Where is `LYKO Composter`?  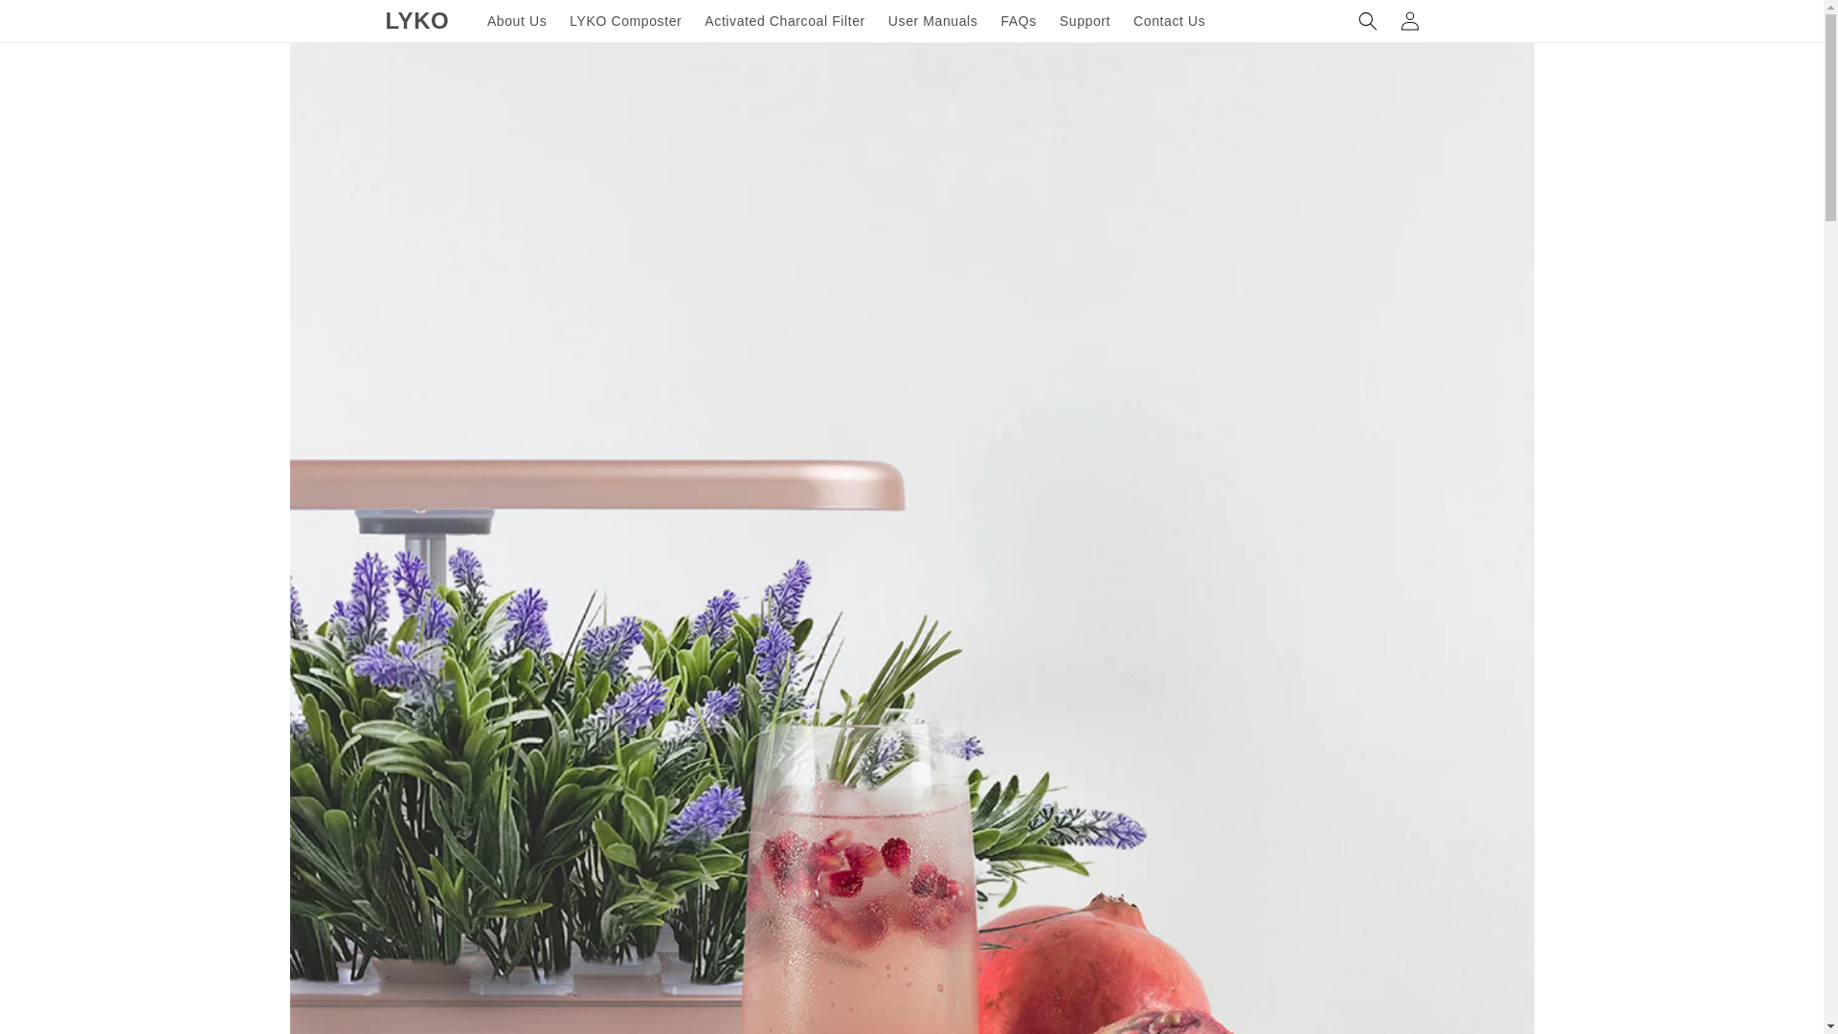 LYKO Composter is located at coordinates (625, 21).